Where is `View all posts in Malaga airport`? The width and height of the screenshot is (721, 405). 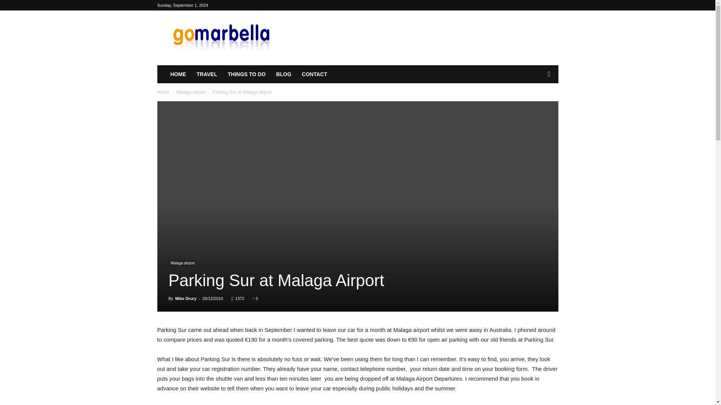
View all posts in Malaga airport is located at coordinates (191, 92).